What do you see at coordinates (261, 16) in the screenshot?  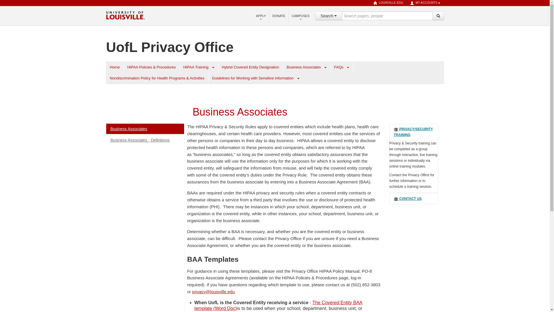 I see `APPLY` at bounding box center [261, 16].